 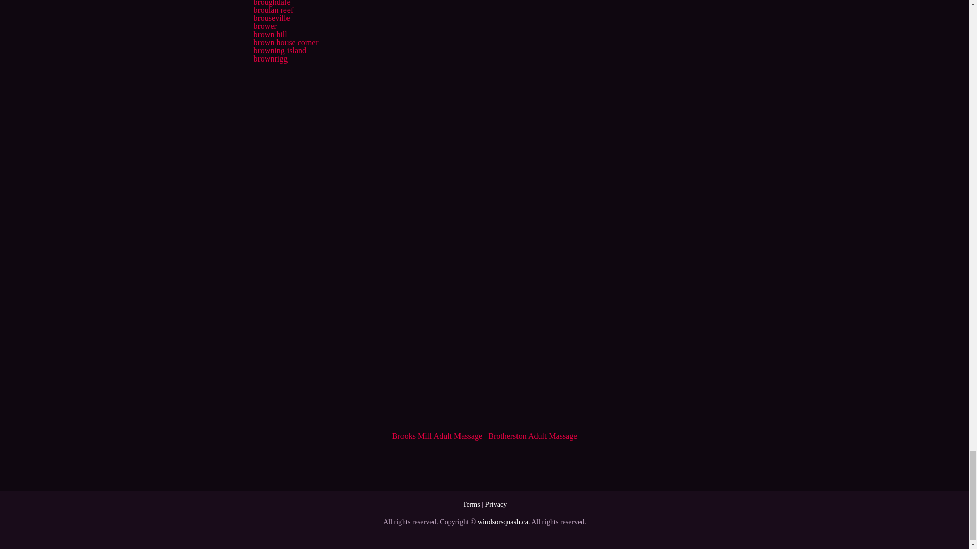 What do you see at coordinates (273, 10) in the screenshot?
I see `broulan reef` at bounding box center [273, 10].